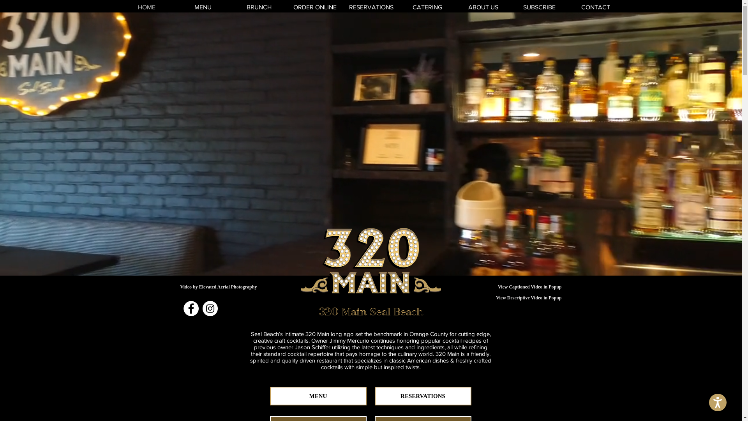  I want to click on View Descriptive Video in Popup, so click(529, 298).